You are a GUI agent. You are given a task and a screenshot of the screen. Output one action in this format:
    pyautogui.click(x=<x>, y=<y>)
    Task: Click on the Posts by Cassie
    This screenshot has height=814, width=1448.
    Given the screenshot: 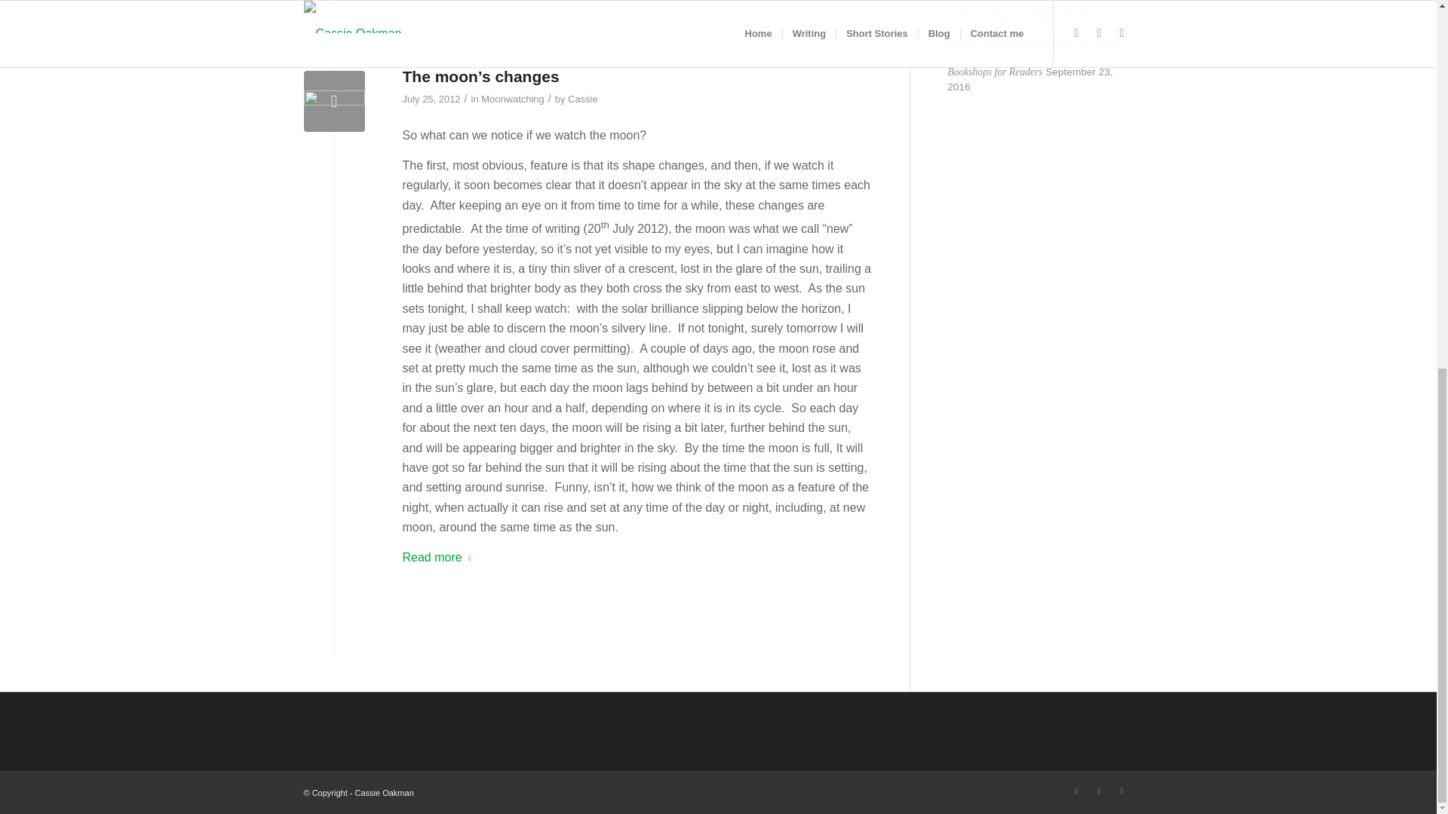 What is the action you would take?
    pyautogui.click(x=582, y=99)
    